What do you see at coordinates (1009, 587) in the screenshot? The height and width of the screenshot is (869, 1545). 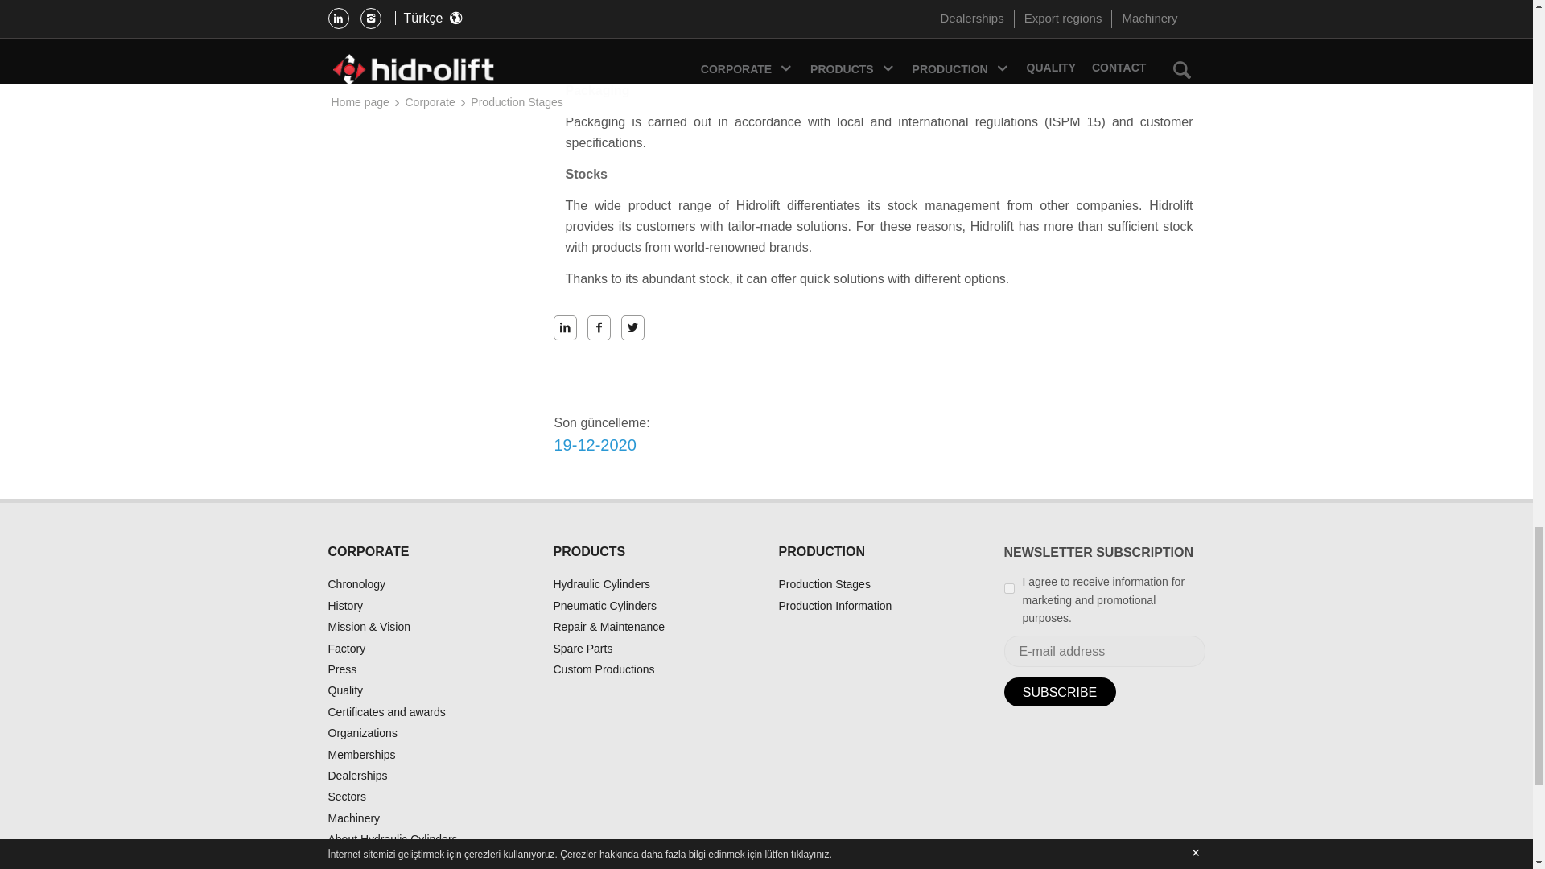 I see `1` at bounding box center [1009, 587].